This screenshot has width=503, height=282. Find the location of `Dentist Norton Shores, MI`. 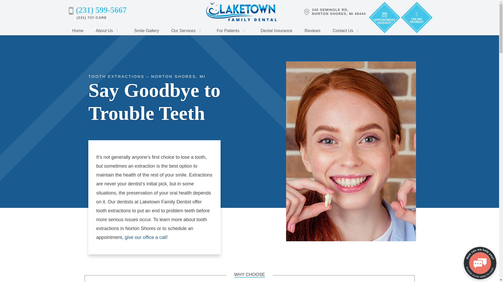

Dentist Norton Shores, MI is located at coordinates (78, 30).